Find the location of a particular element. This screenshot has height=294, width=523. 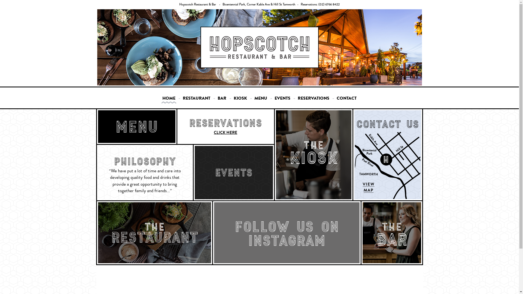

RESERVATIONS is located at coordinates (314, 100).